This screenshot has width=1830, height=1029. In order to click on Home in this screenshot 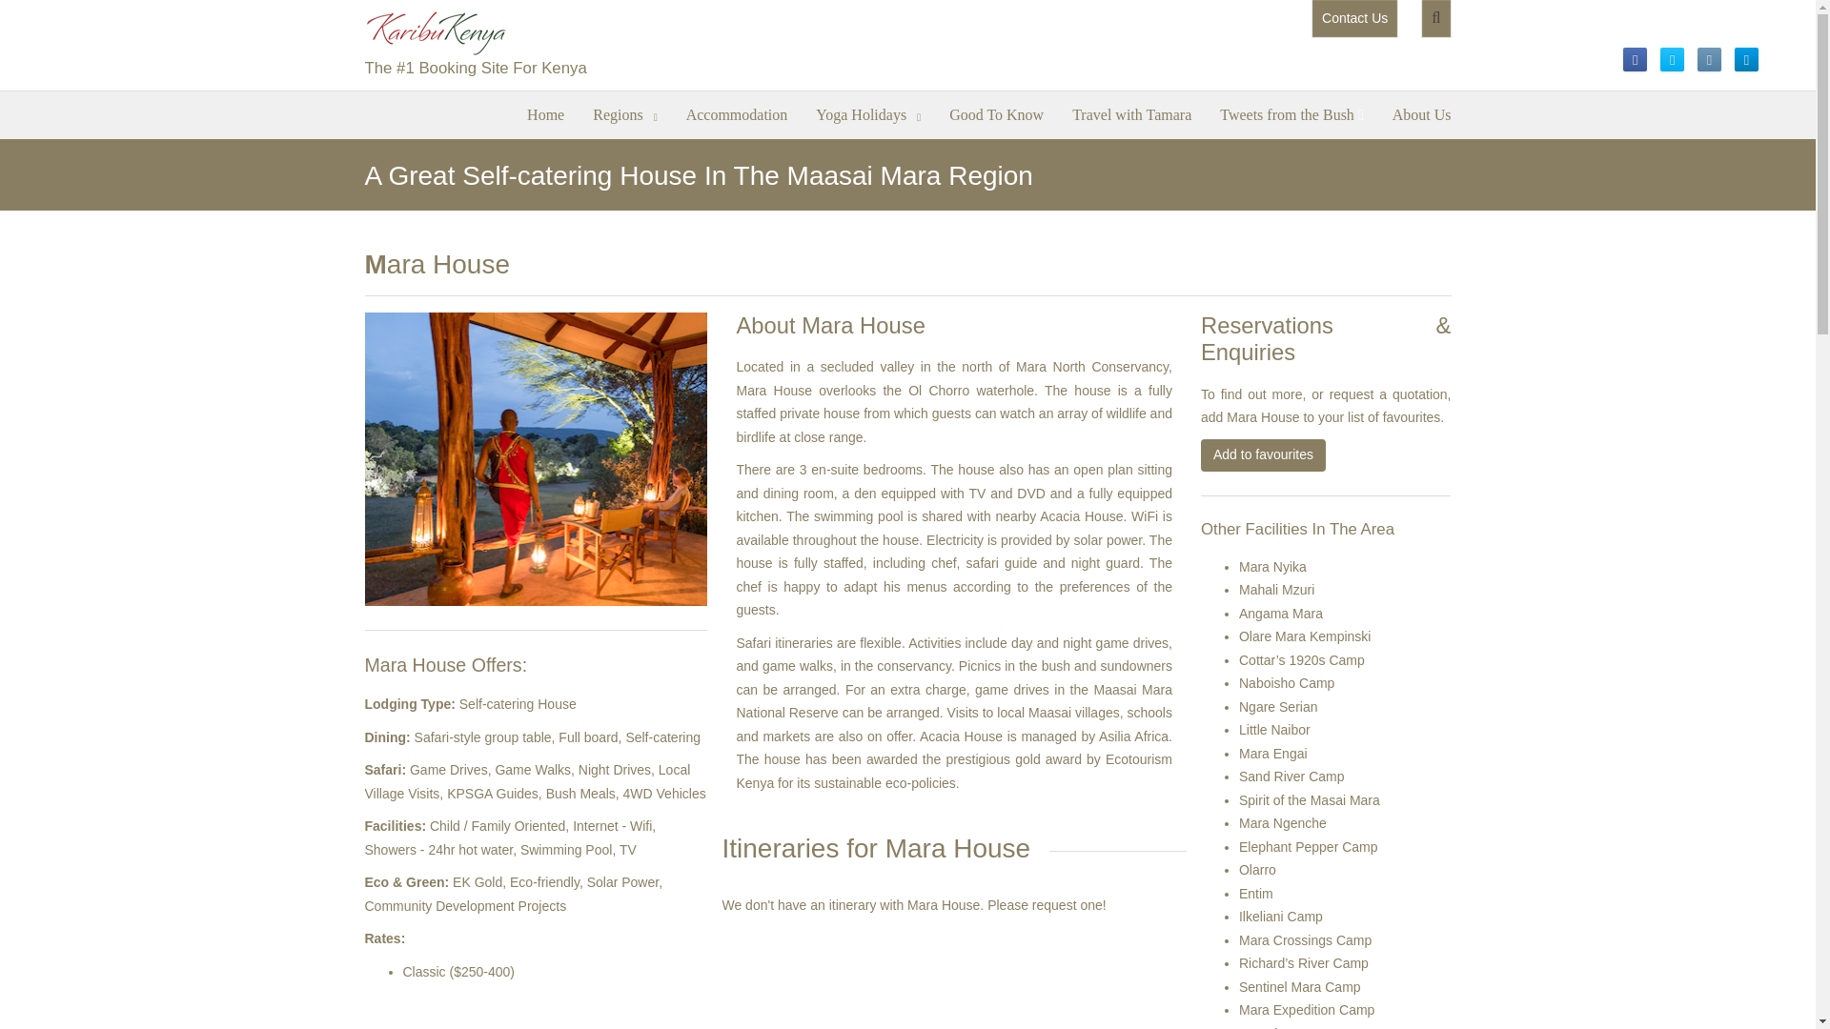, I will do `click(545, 112)`.